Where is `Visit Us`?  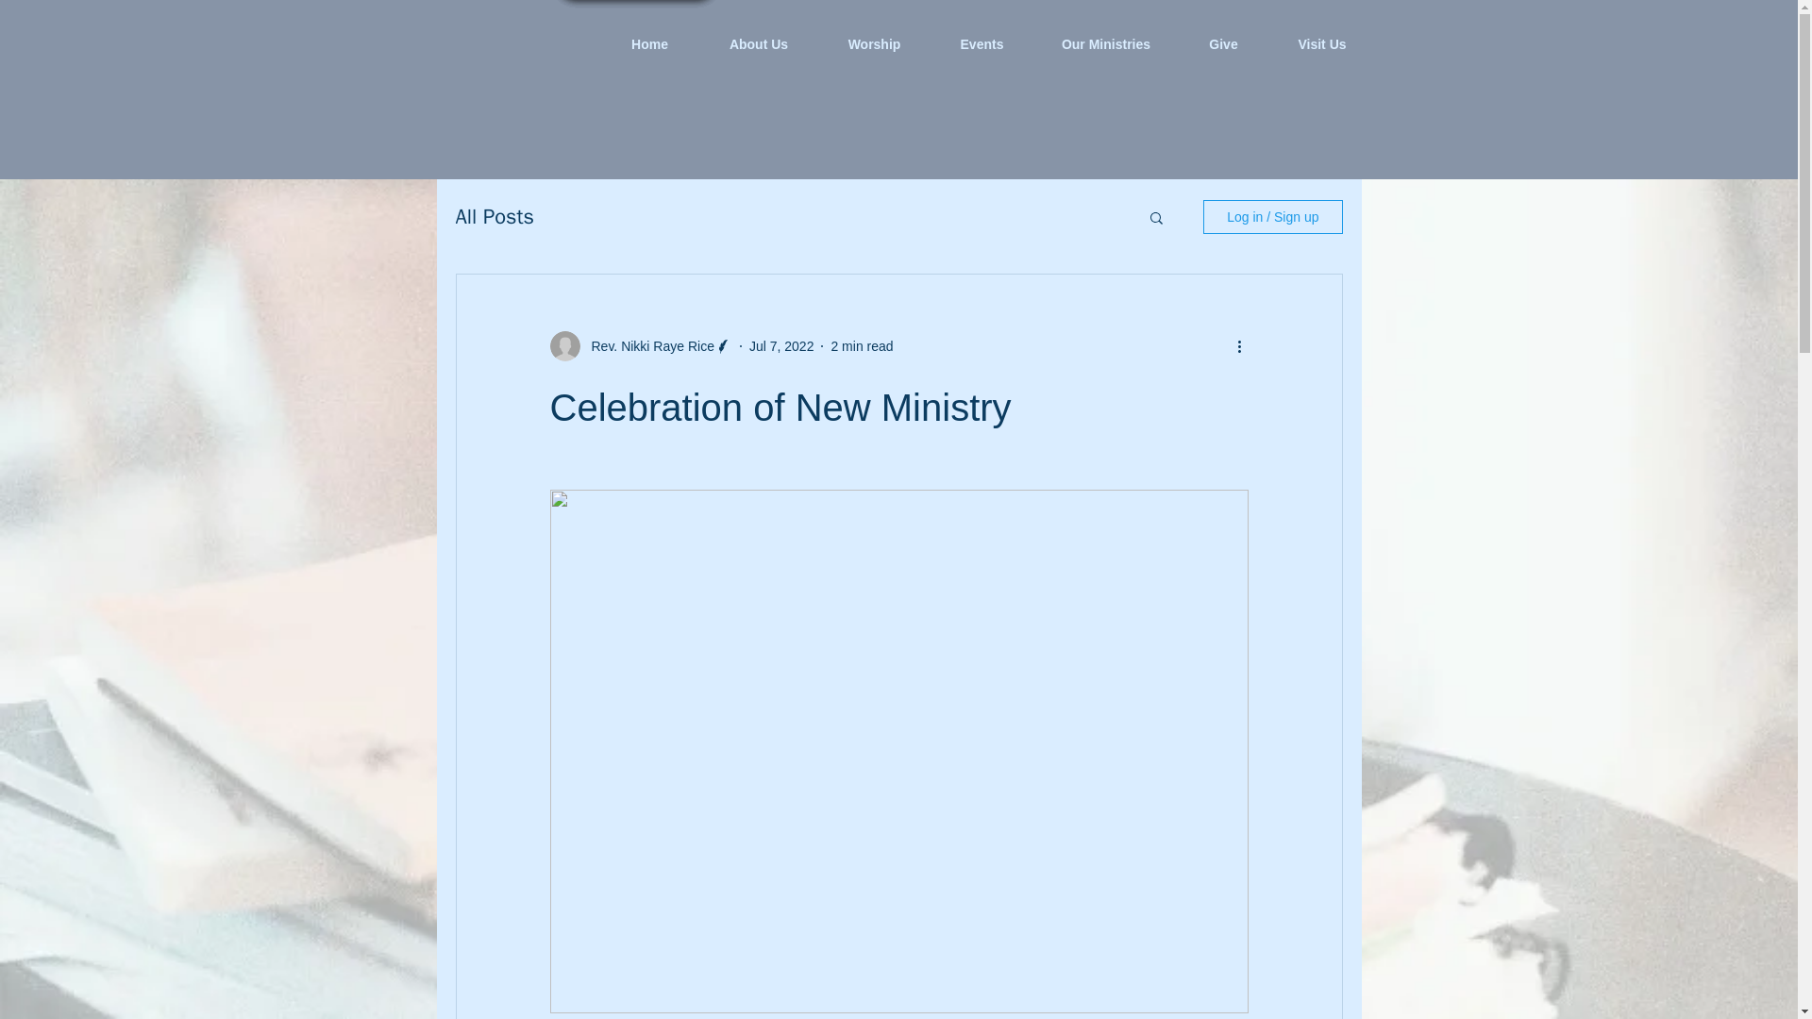
Visit Us is located at coordinates (1321, 43).